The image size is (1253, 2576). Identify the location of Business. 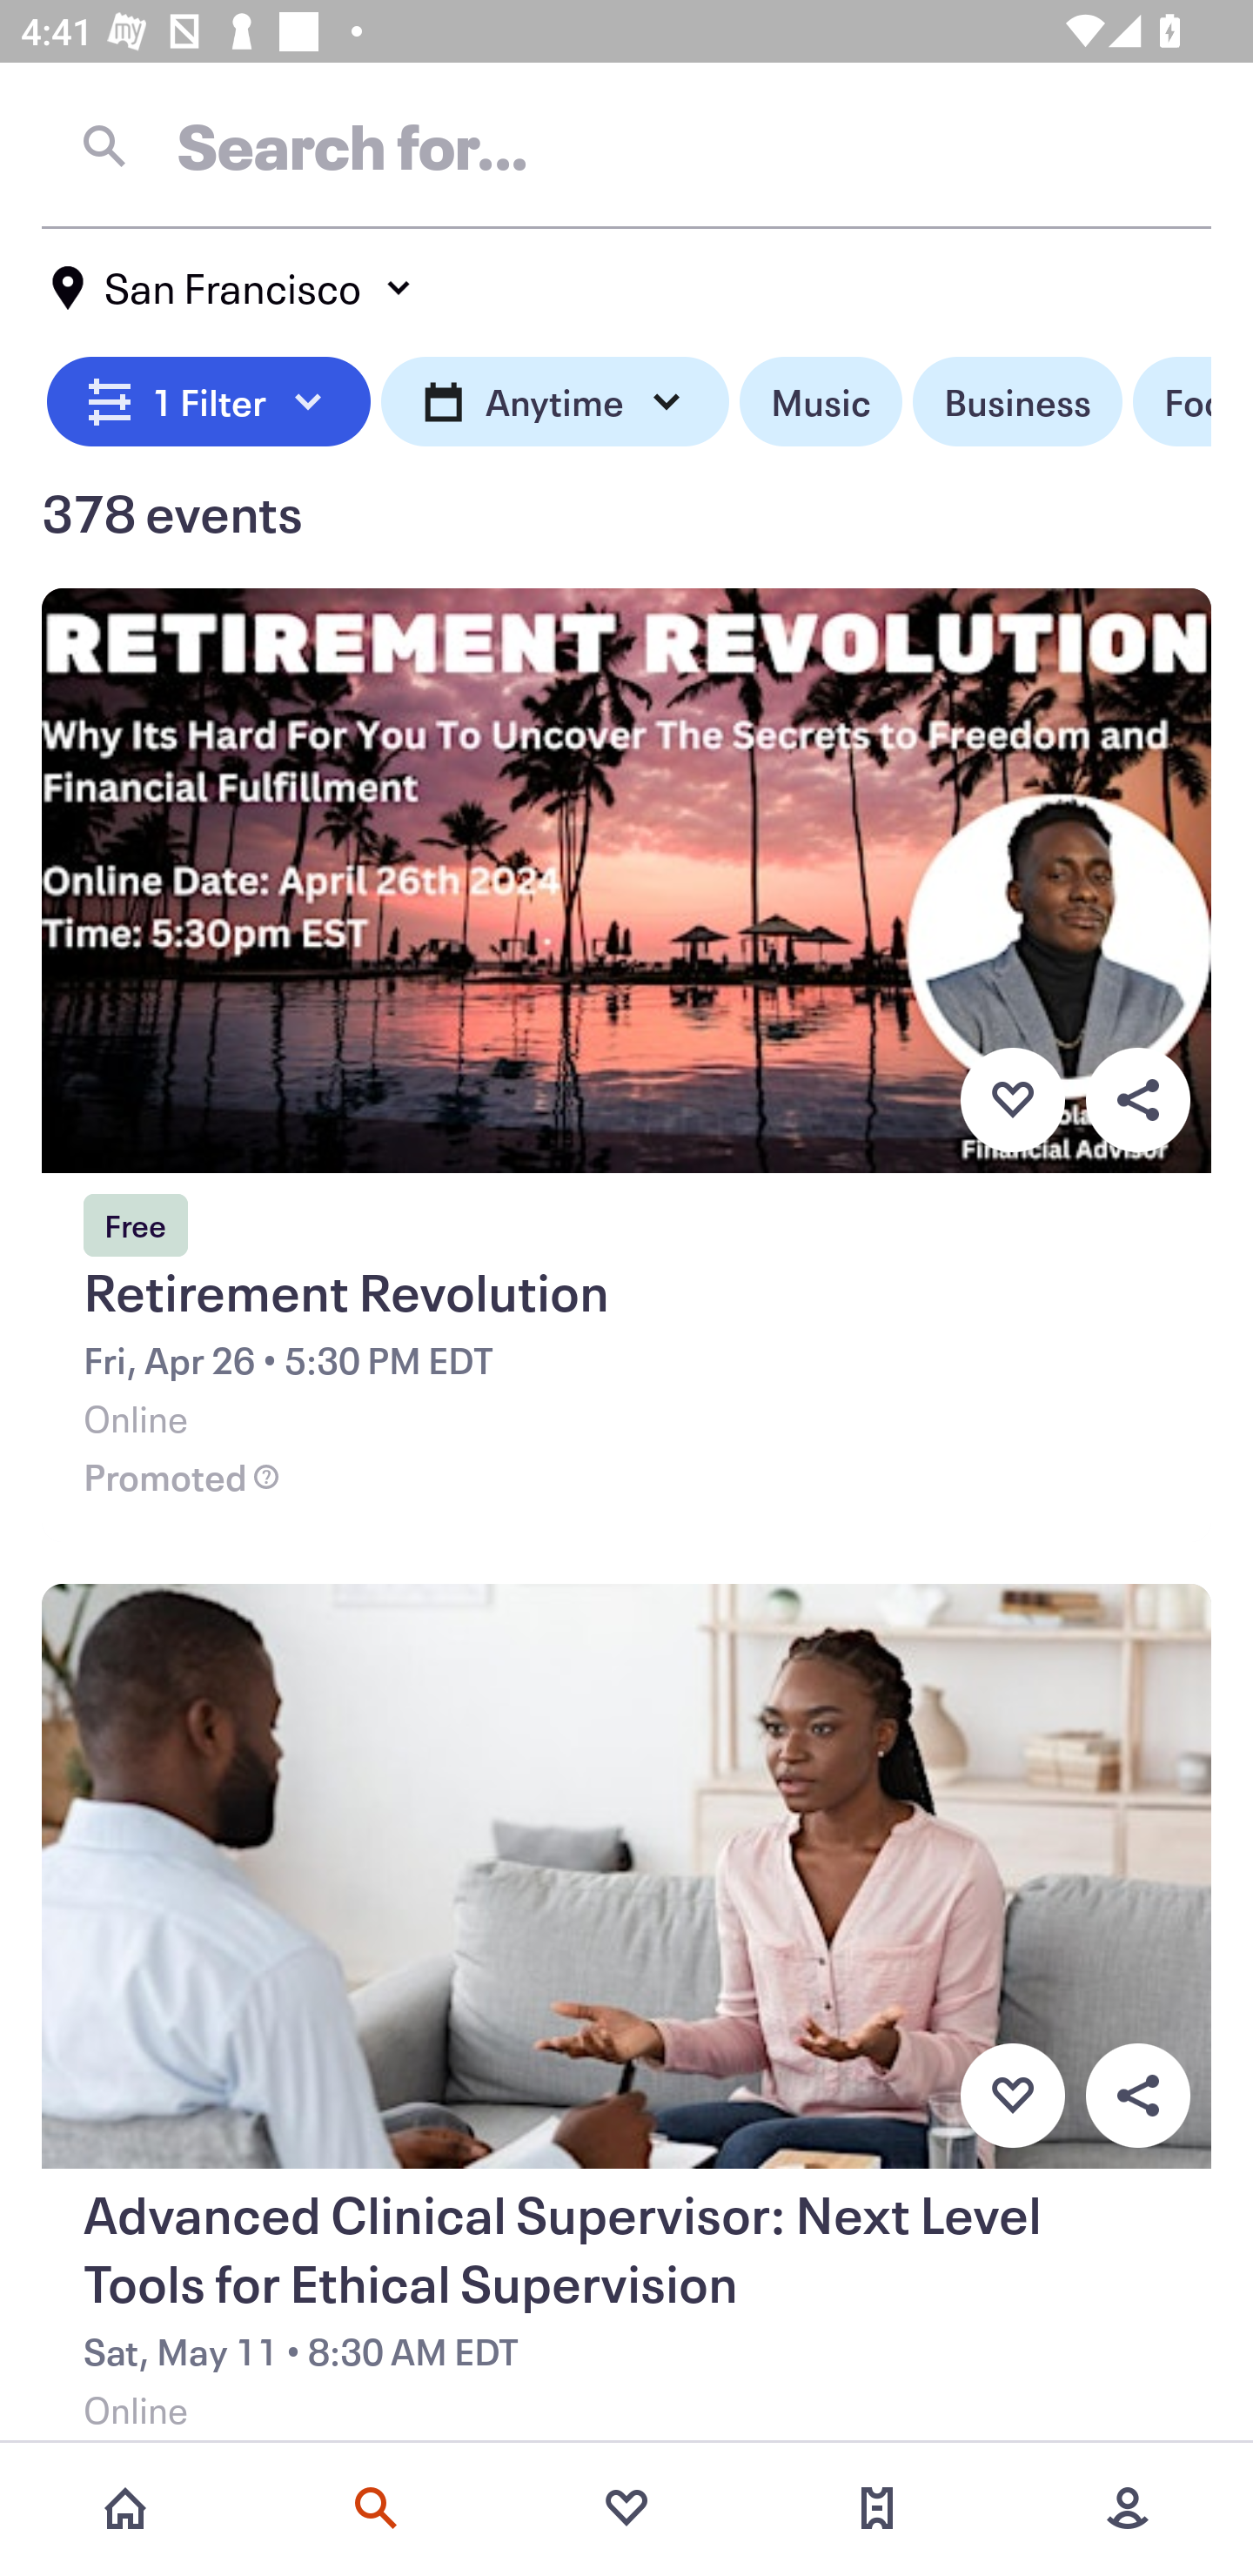
(1017, 402).